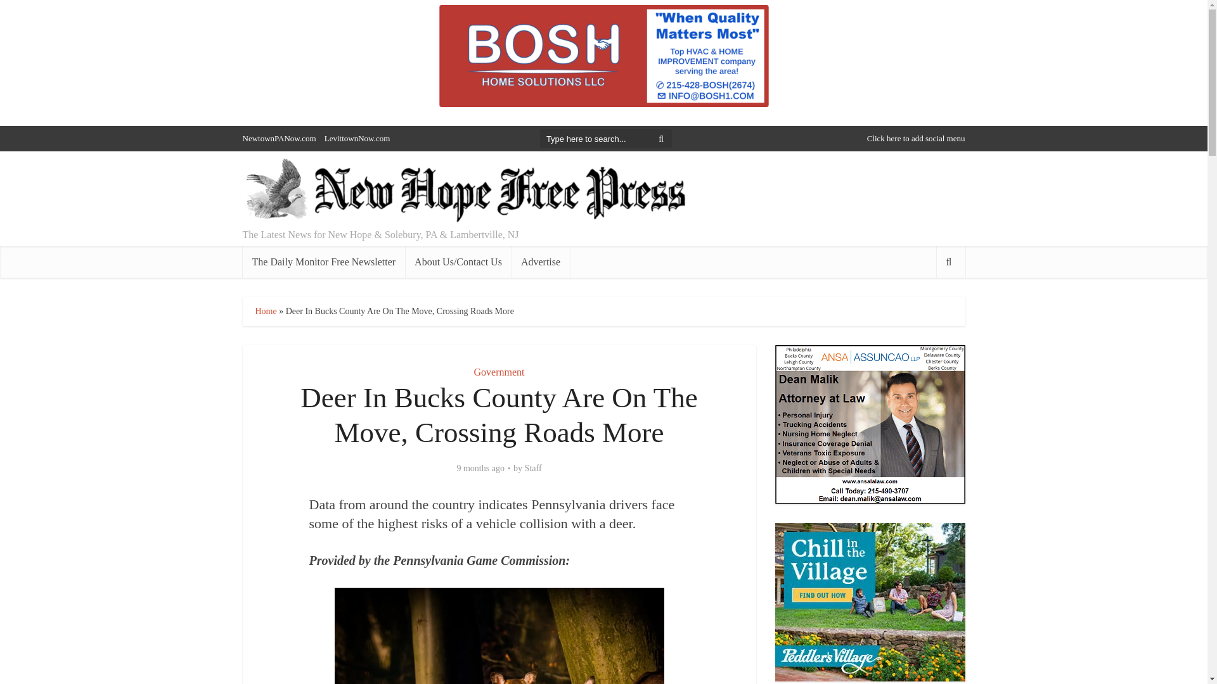 The height and width of the screenshot is (684, 1217). Describe the element at coordinates (540, 262) in the screenshot. I see `Advertise` at that location.